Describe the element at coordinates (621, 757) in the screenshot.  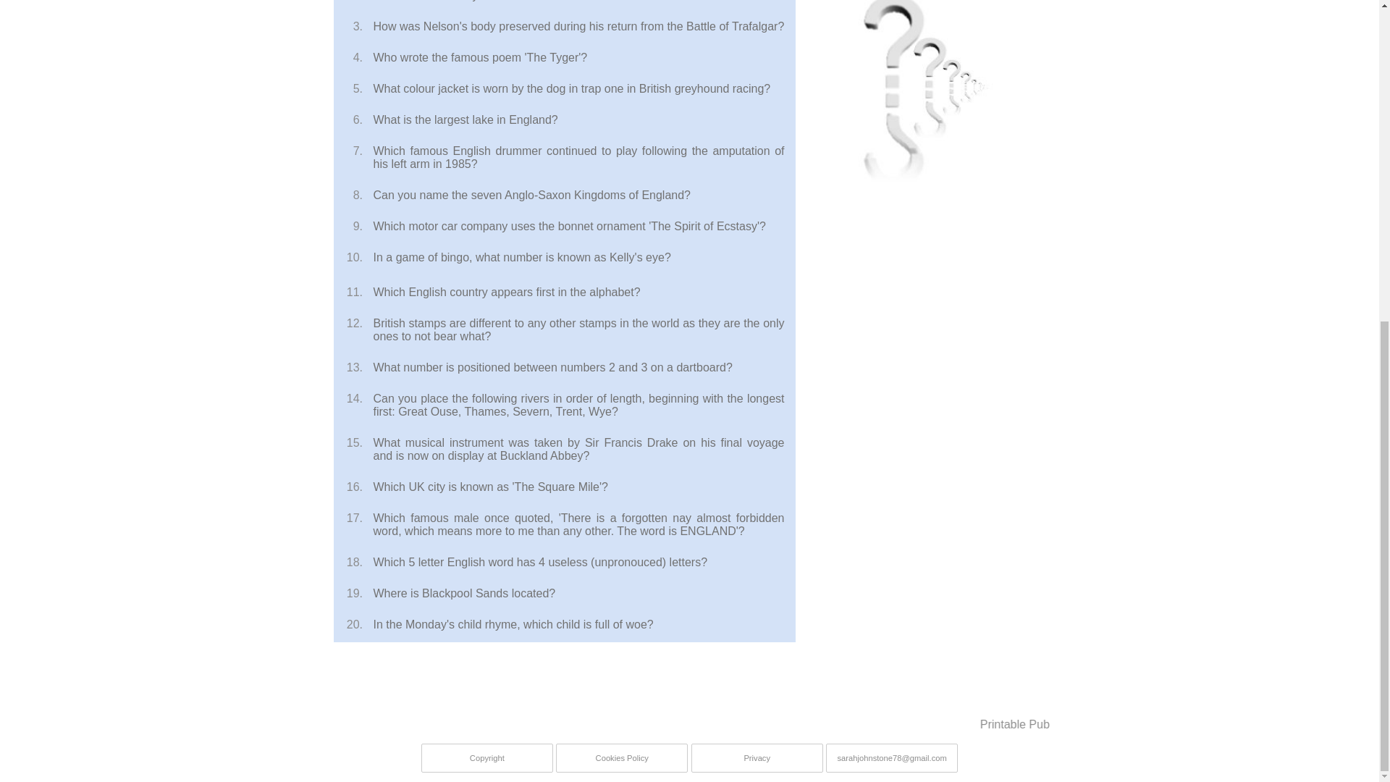
I see `Cookies Policy` at that location.